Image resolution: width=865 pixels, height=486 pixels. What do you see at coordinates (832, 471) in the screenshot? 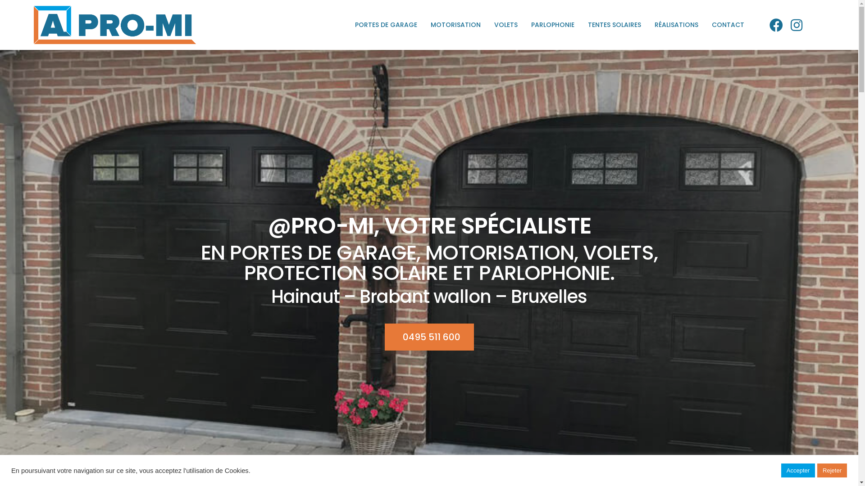
I see `Rejeter` at bounding box center [832, 471].